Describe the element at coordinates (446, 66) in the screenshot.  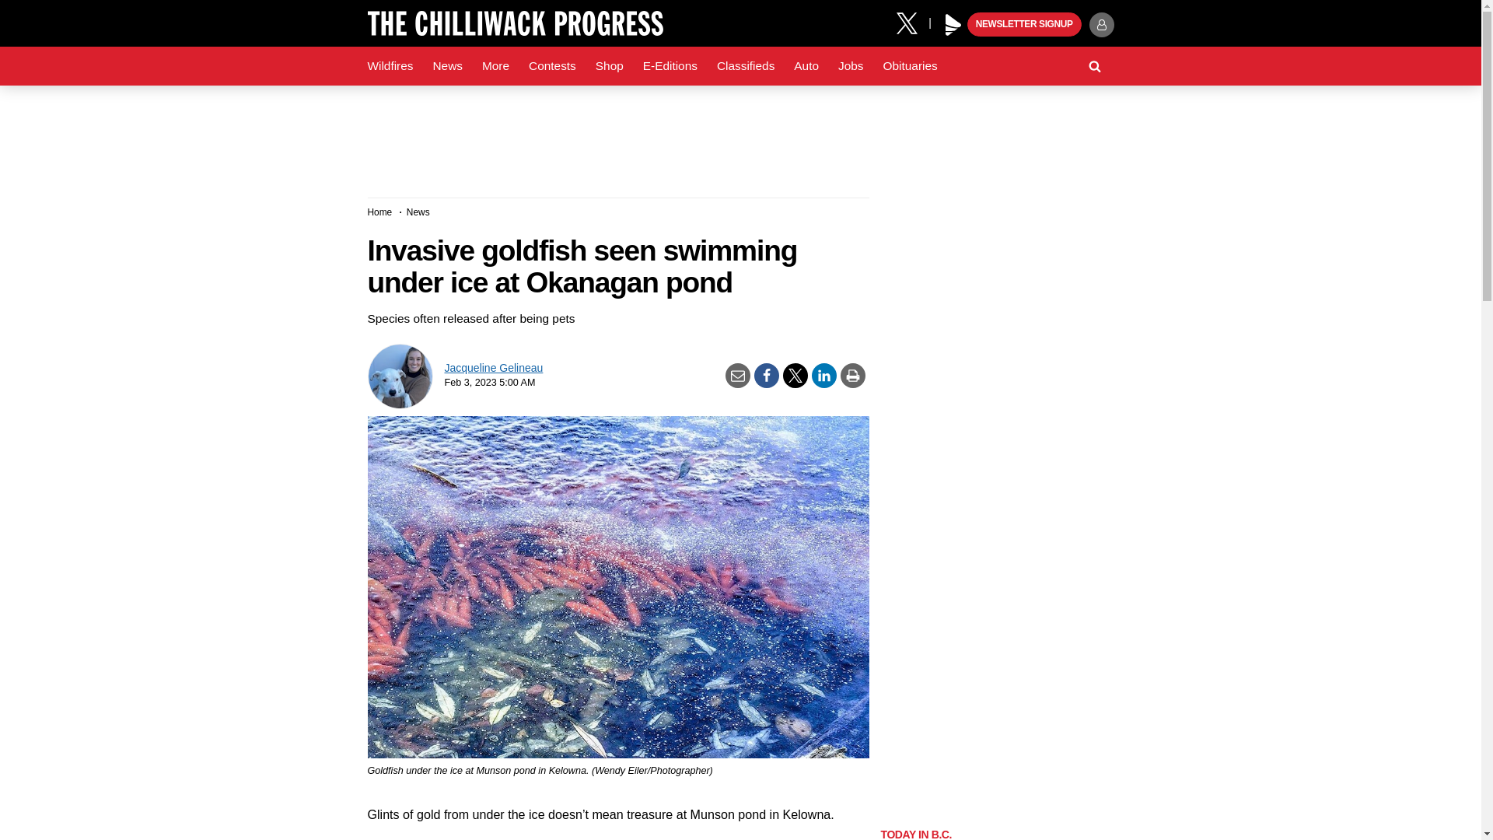
I see `News` at that location.